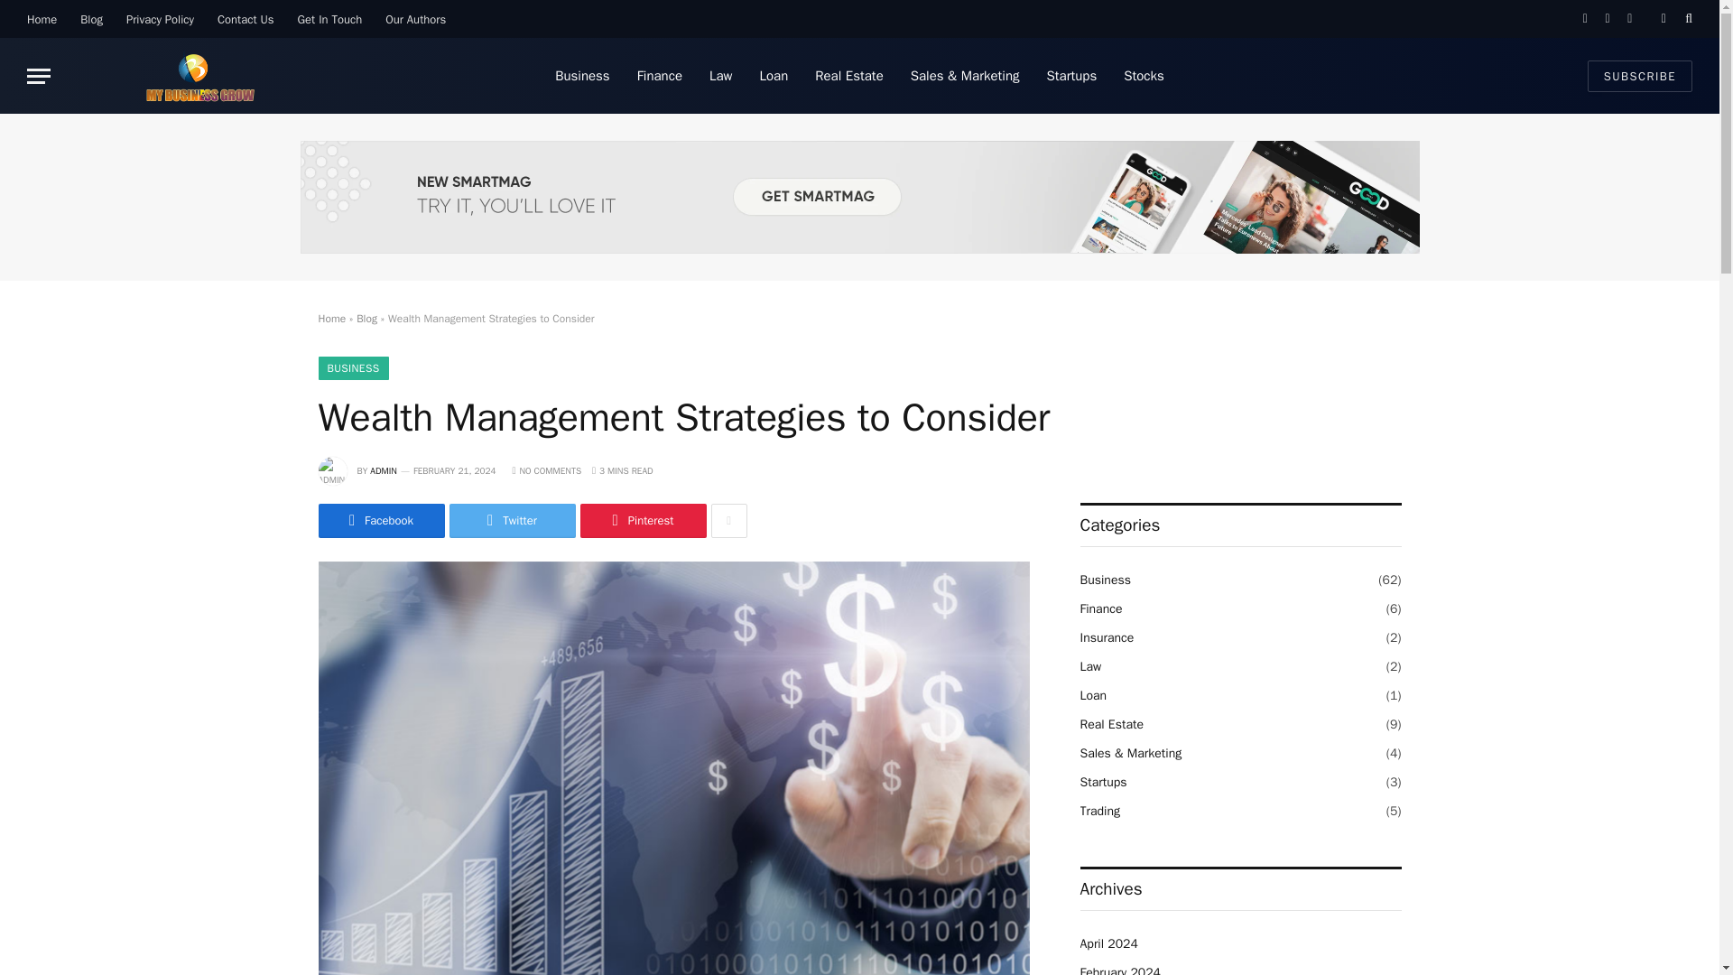  What do you see at coordinates (660, 76) in the screenshot?
I see `Finance` at bounding box center [660, 76].